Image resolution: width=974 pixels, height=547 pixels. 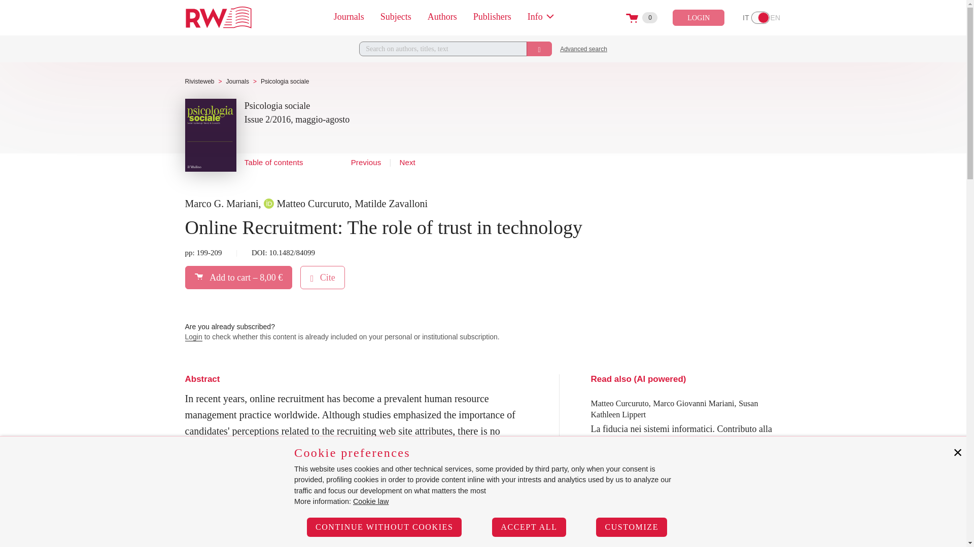 What do you see at coordinates (199, 82) in the screenshot?
I see `Rivisteweb` at bounding box center [199, 82].